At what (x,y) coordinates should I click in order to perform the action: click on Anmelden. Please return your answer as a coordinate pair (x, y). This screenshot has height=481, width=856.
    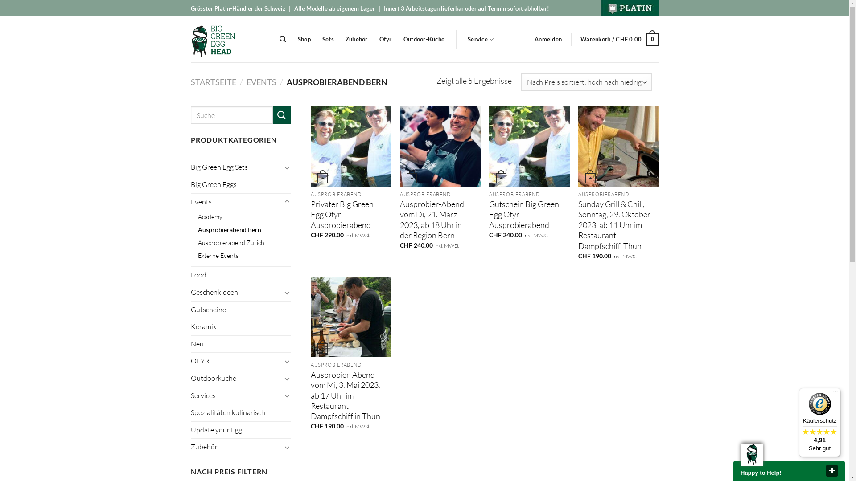
    Looking at the image, I should click on (548, 39).